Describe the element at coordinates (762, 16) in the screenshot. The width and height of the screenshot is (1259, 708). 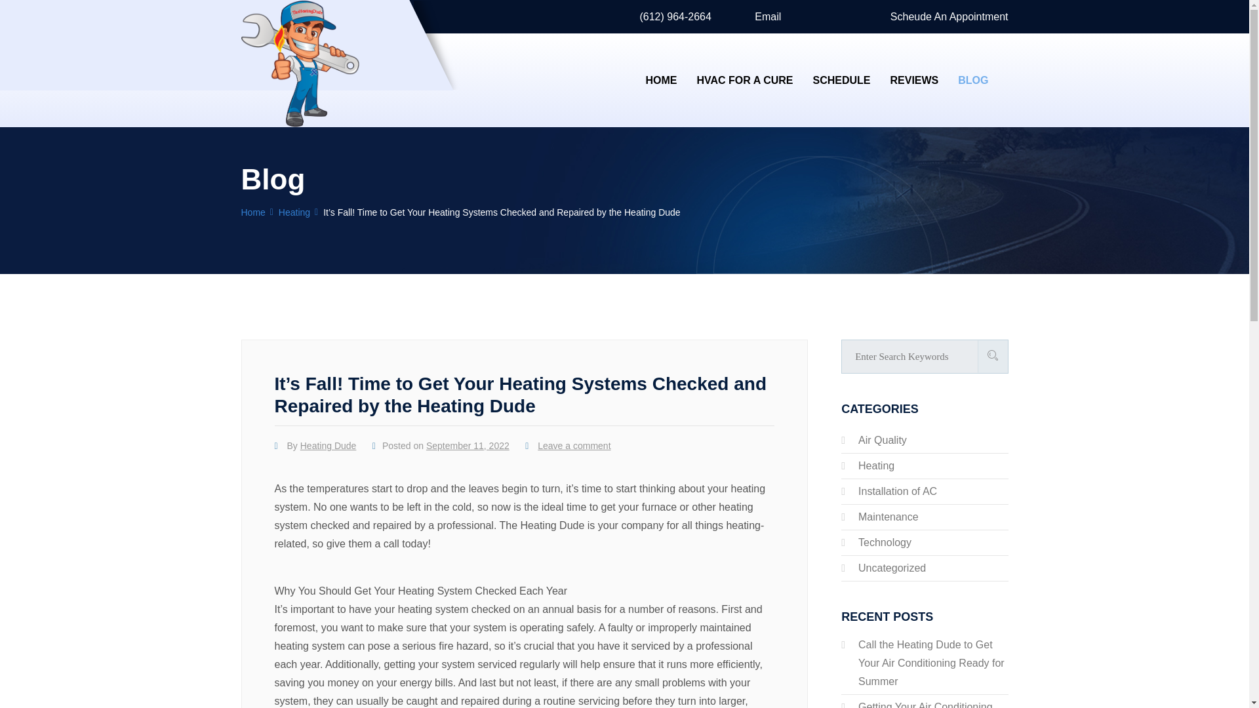
I see `Email` at that location.